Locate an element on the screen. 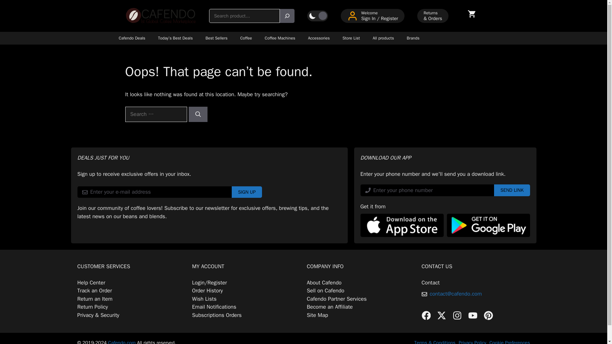 The height and width of the screenshot is (344, 612). Cafendo.com is located at coordinates (122, 342).